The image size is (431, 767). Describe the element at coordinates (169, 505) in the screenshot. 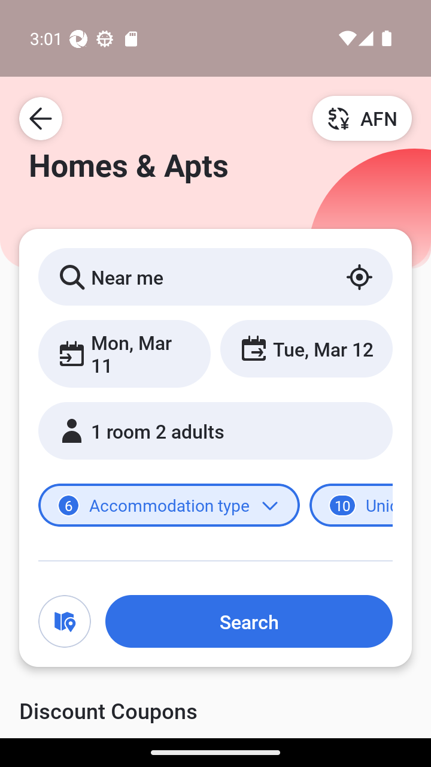

I see `6 Accommodation type` at that location.